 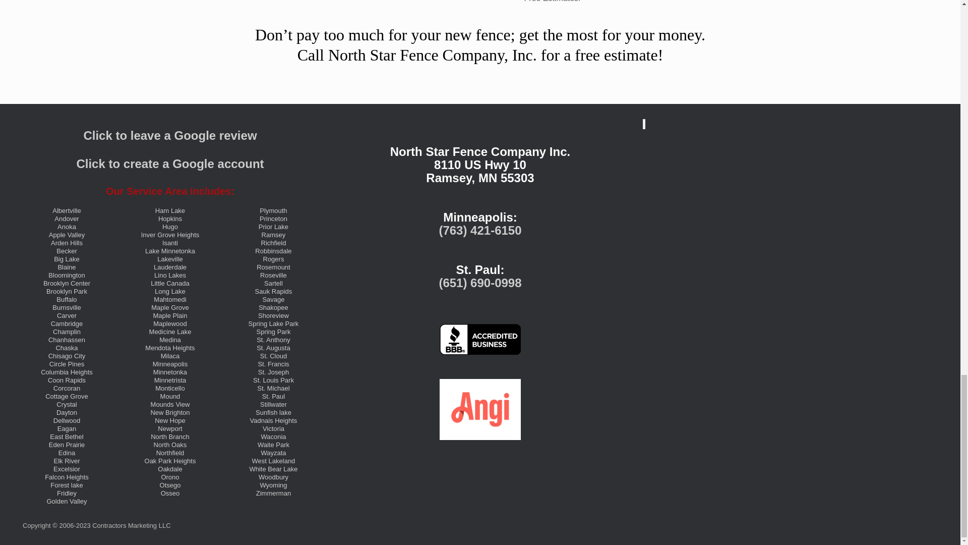 What do you see at coordinates (67, 226) in the screenshot?
I see `Anoka` at bounding box center [67, 226].